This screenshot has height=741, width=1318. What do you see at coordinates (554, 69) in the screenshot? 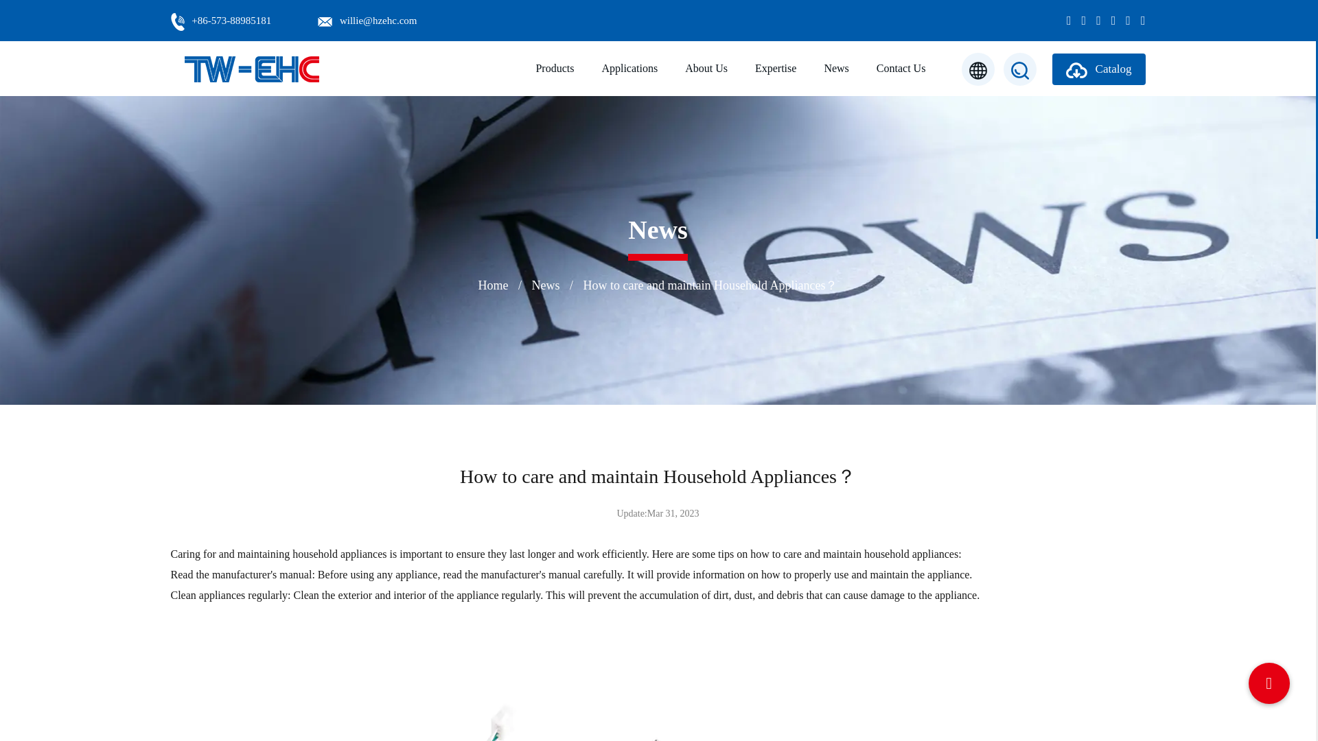
I see `Products` at bounding box center [554, 69].